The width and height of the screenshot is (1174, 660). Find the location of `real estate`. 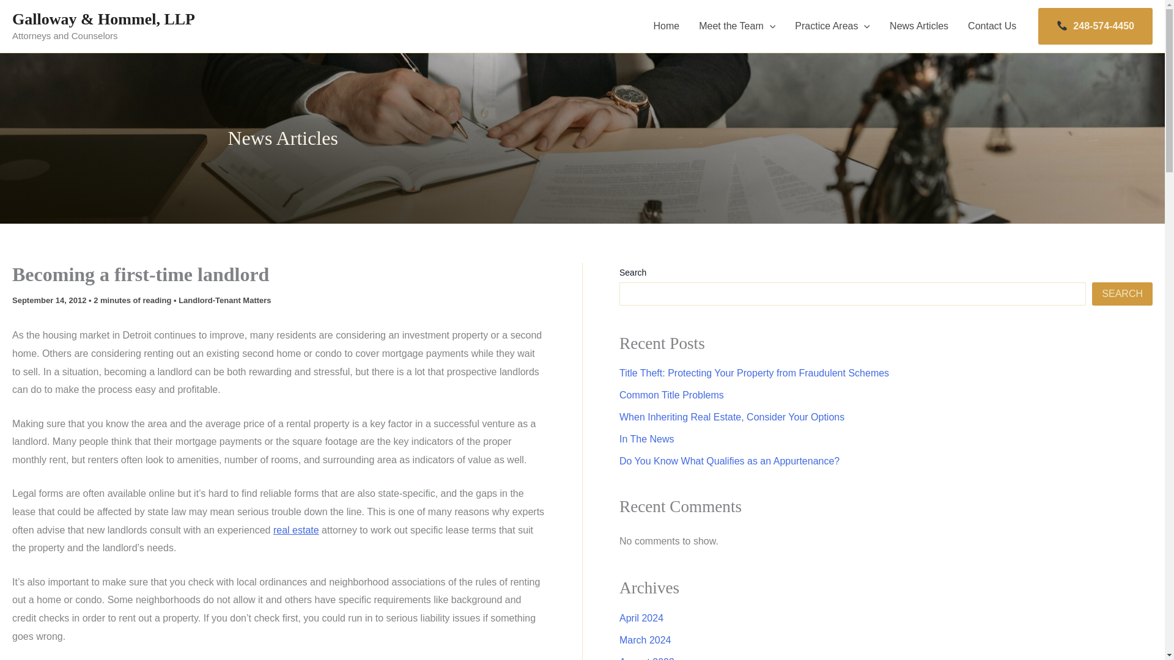

real estate is located at coordinates (296, 529).